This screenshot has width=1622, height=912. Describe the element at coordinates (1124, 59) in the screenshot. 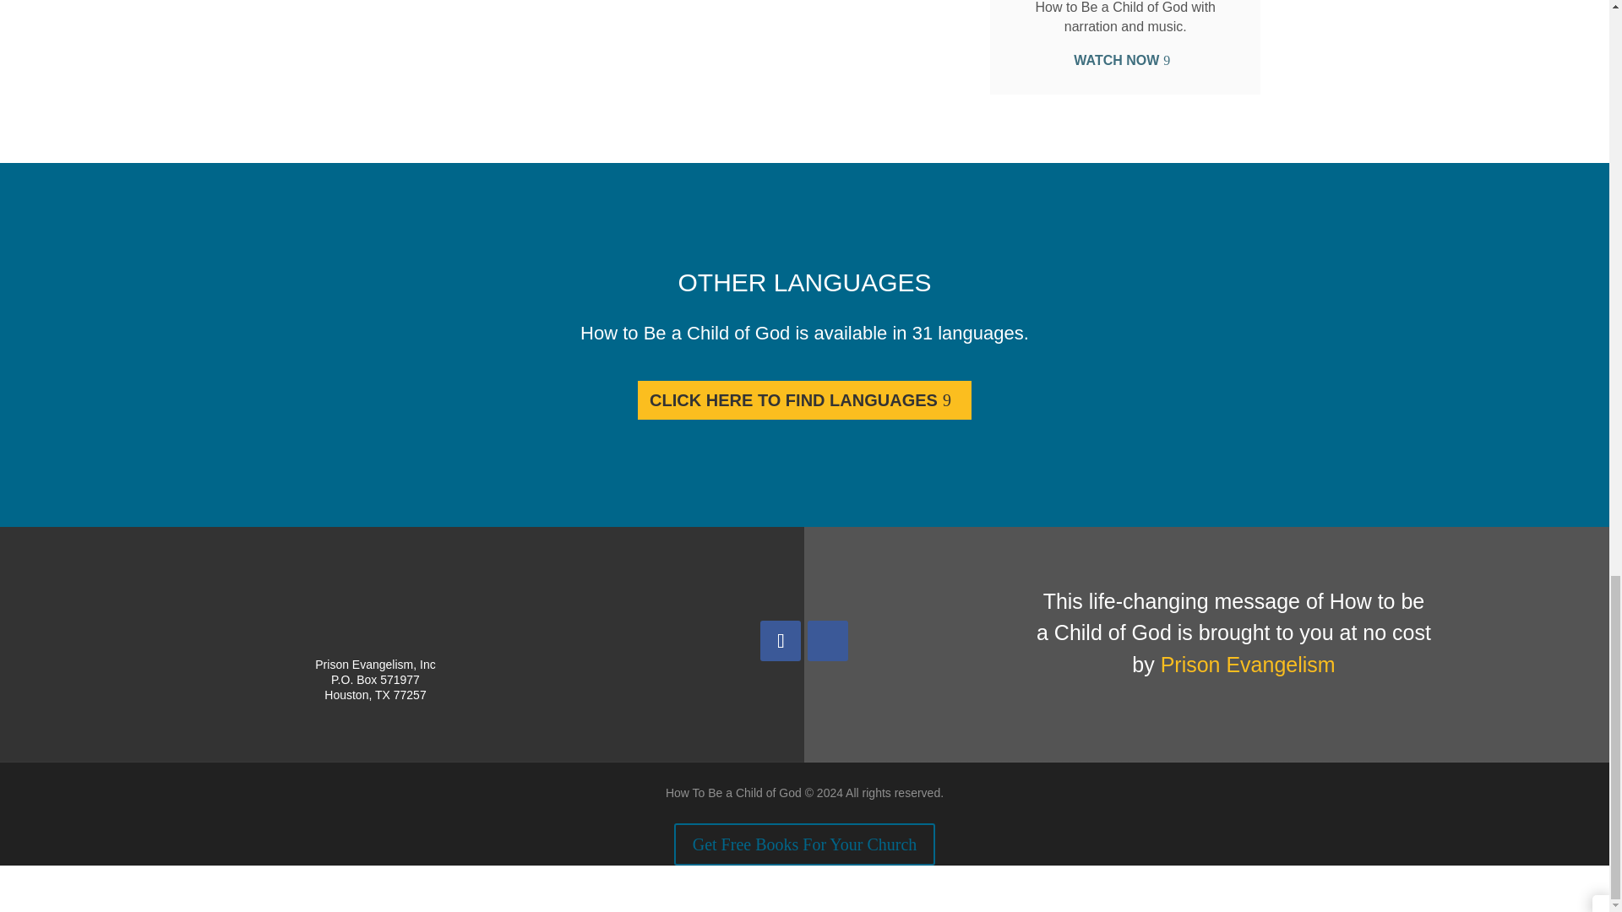

I see `WATCH NOW` at that location.